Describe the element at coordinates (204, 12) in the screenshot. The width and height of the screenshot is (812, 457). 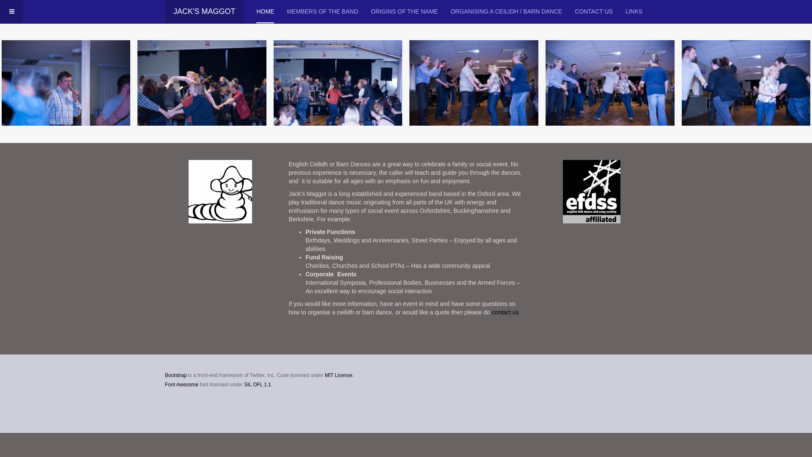
I see `JACK'S MAGGOT` at that location.